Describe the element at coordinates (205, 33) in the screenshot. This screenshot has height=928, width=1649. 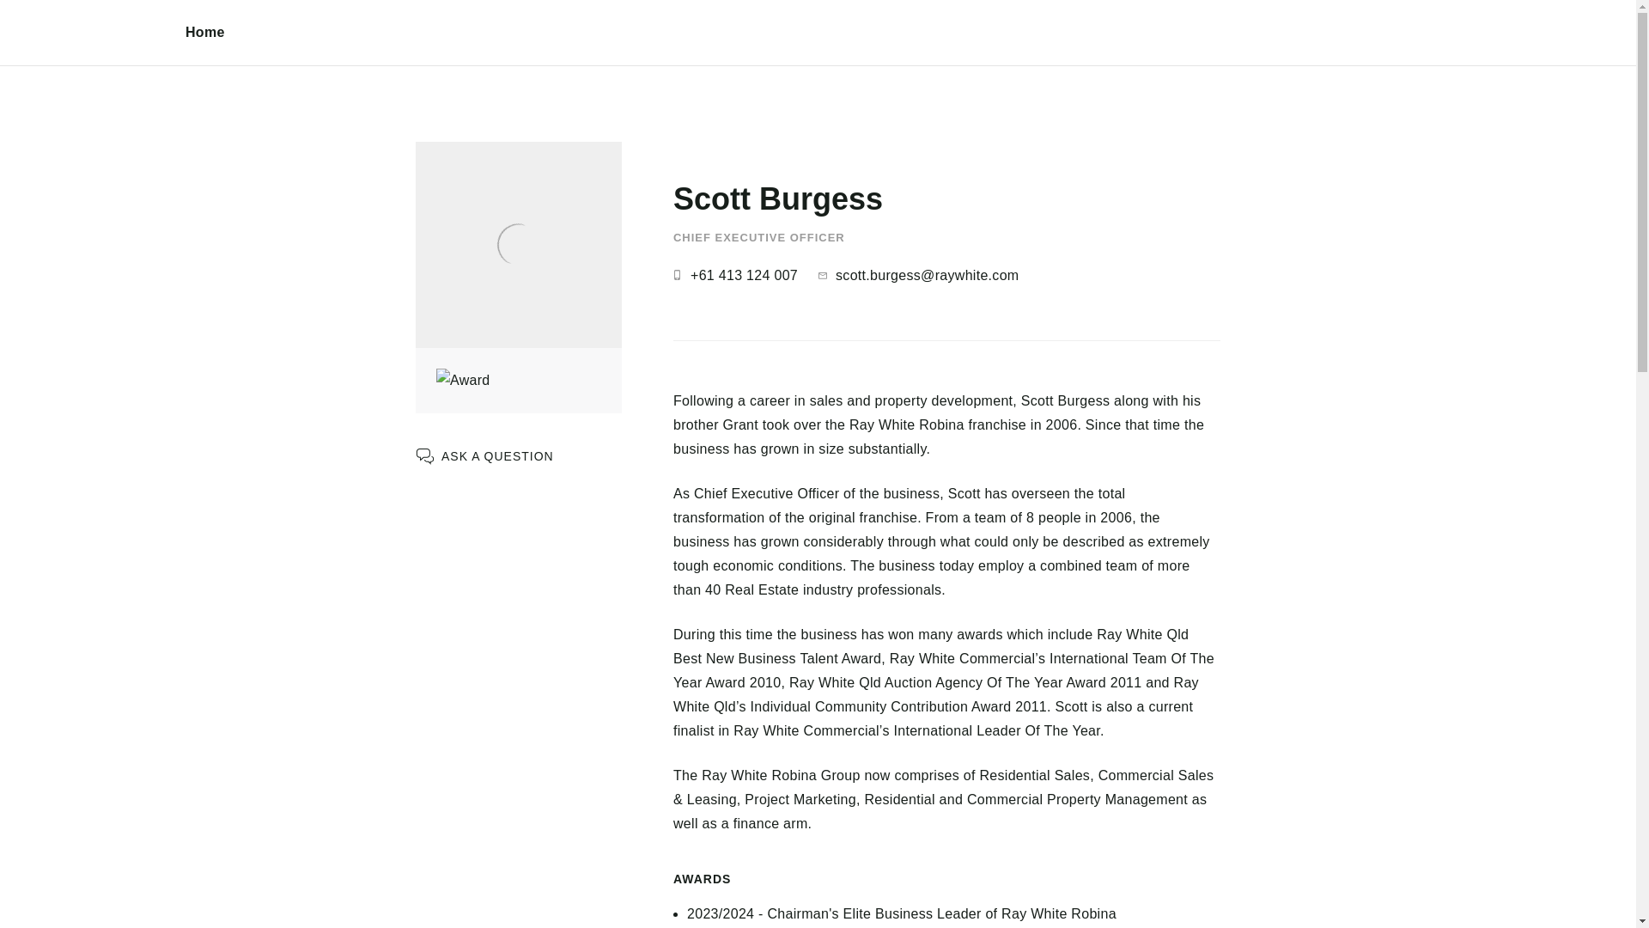
I see `Home` at that location.